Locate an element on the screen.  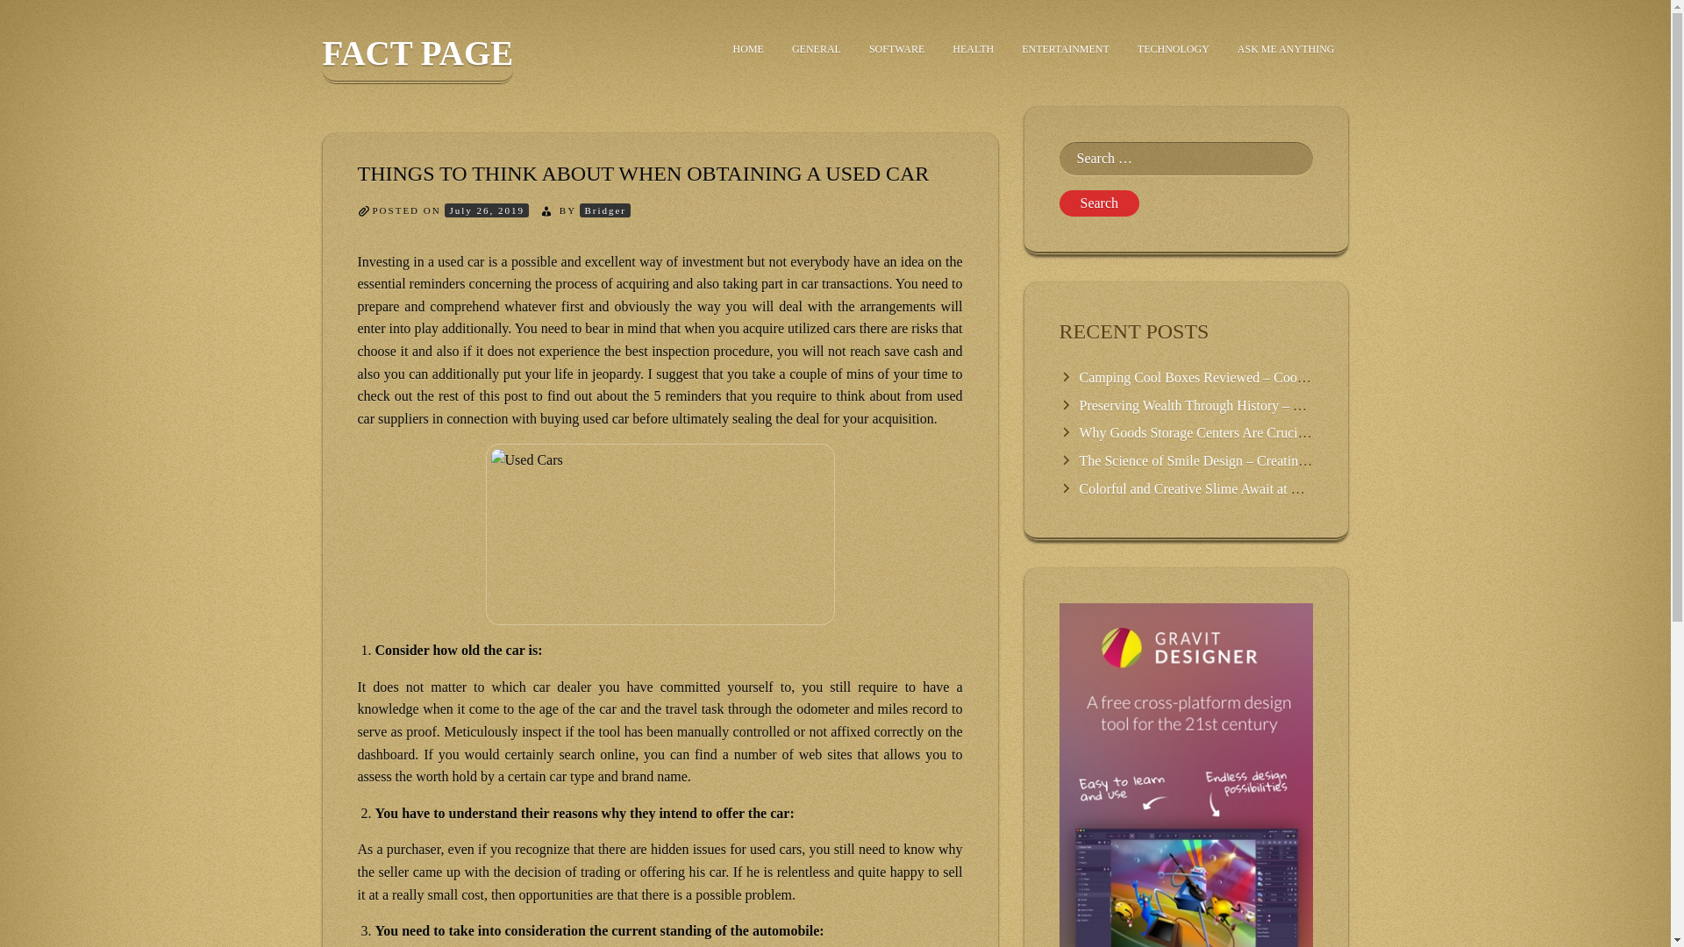
HEALTH is located at coordinates (972, 49).